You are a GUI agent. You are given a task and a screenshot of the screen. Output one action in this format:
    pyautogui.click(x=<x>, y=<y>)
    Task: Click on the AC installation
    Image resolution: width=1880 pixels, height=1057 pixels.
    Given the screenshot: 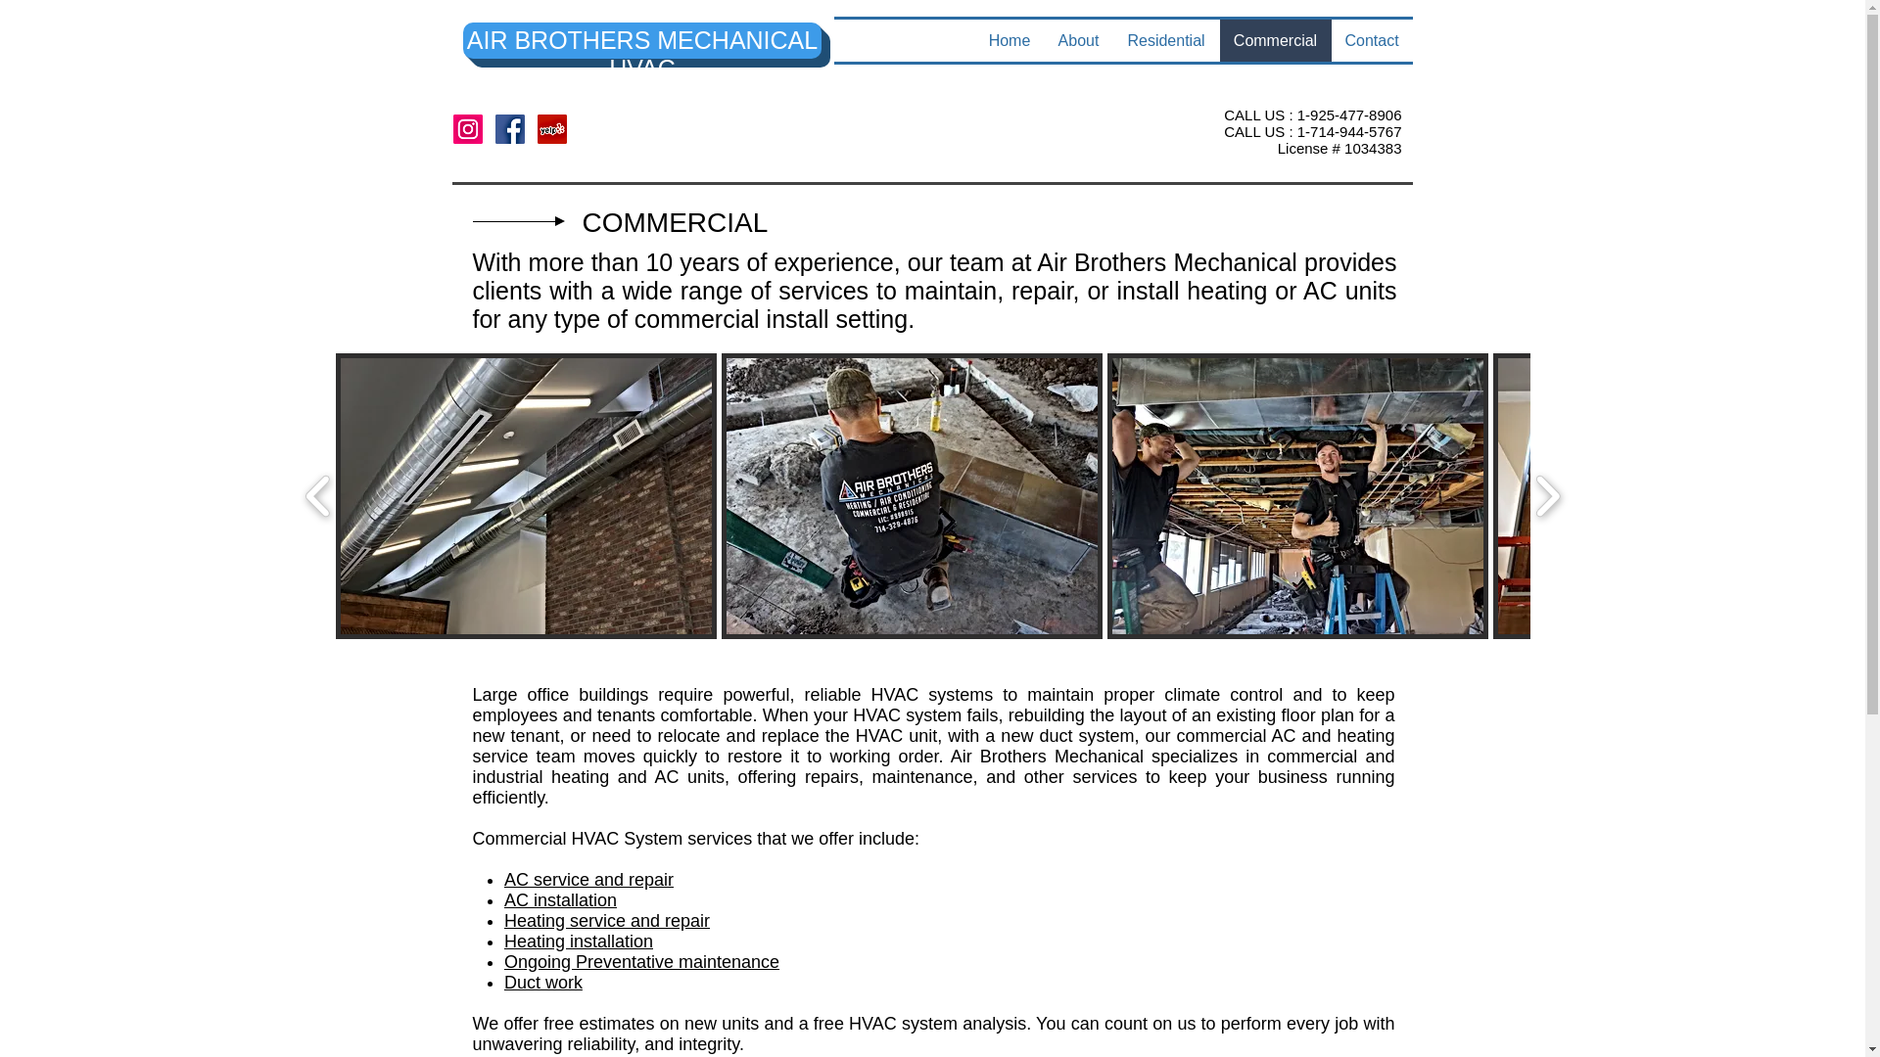 What is the action you would take?
    pyautogui.click(x=560, y=900)
    